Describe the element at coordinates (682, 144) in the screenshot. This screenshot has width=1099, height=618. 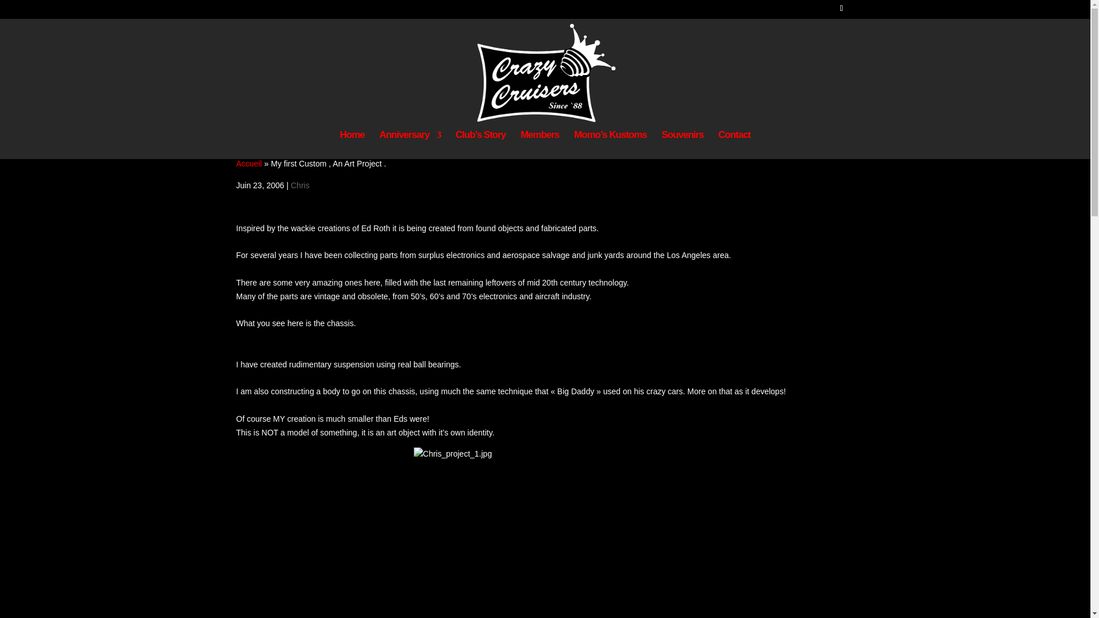
I see `Souvenirs` at that location.